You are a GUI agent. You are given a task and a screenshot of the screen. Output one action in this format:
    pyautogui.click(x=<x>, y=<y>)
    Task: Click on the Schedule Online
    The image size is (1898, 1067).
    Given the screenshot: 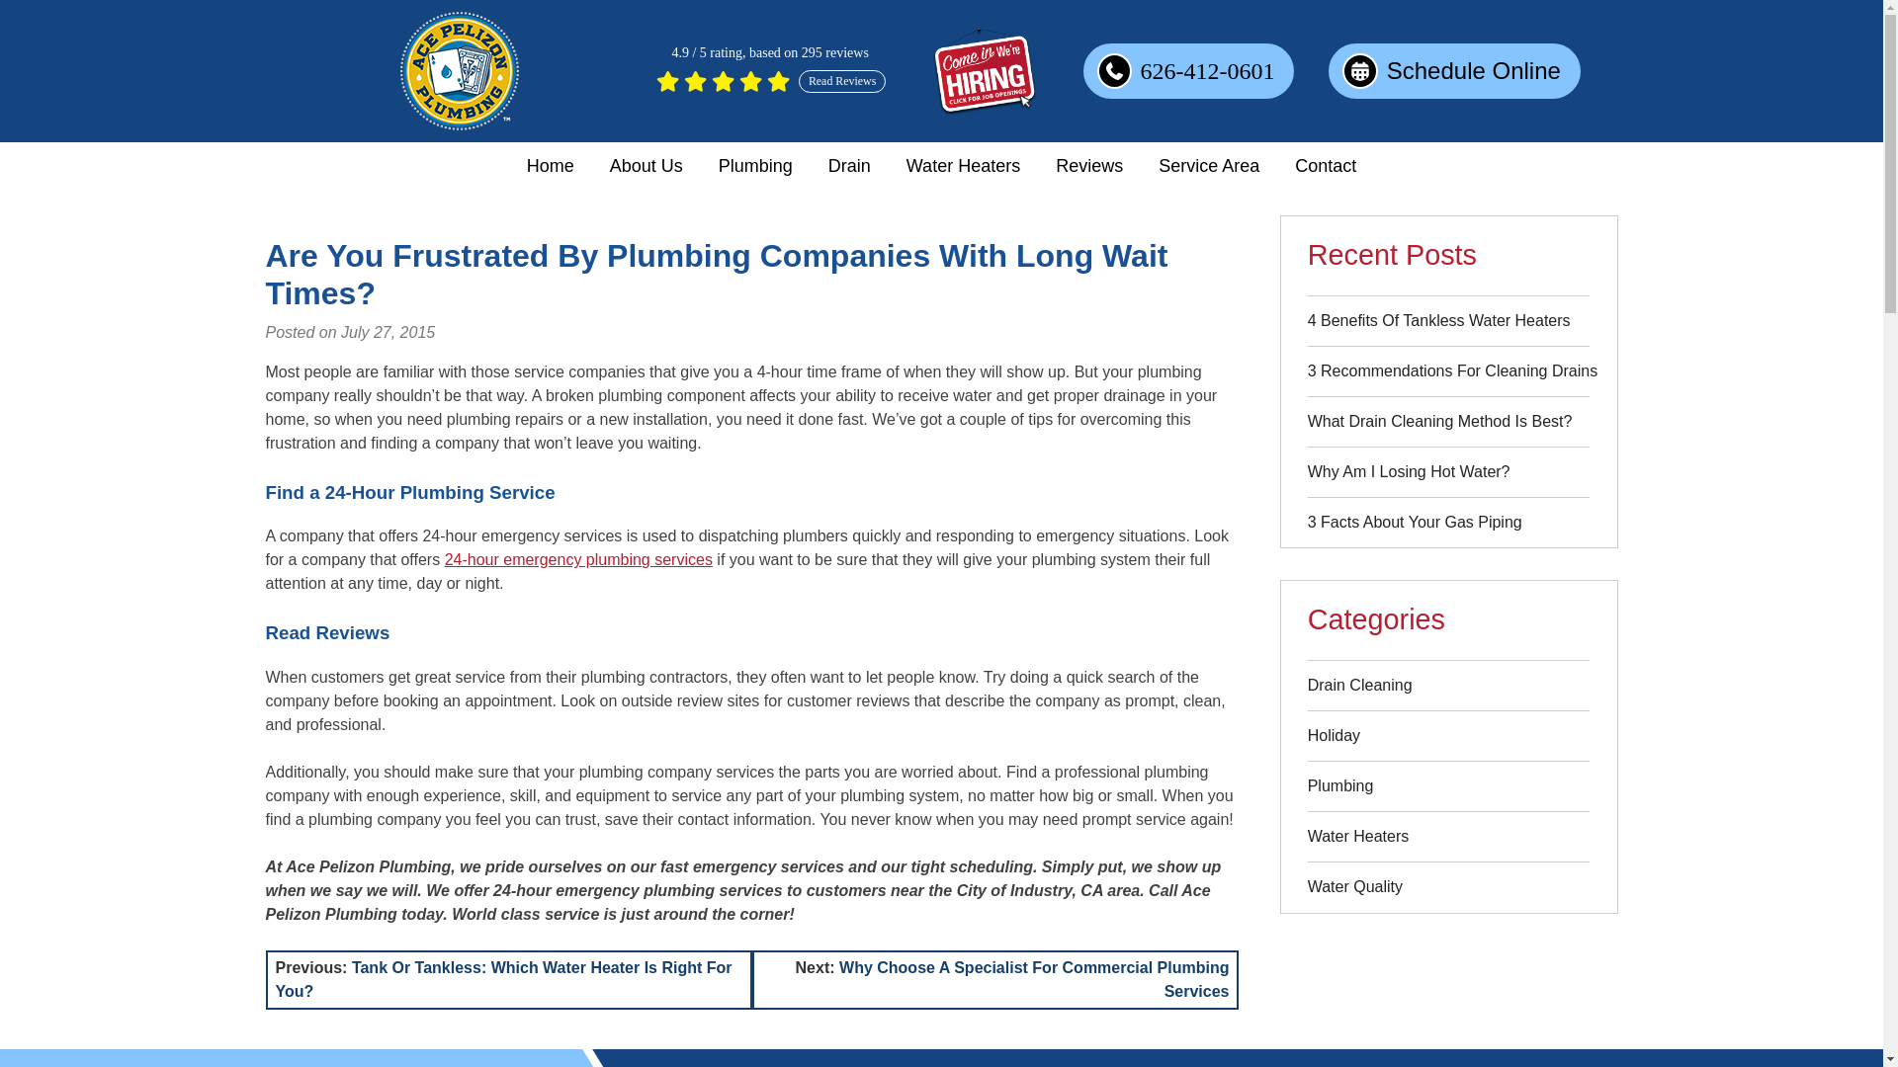 What is the action you would take?
    pyautogui.click(x=1455, y=71)
    